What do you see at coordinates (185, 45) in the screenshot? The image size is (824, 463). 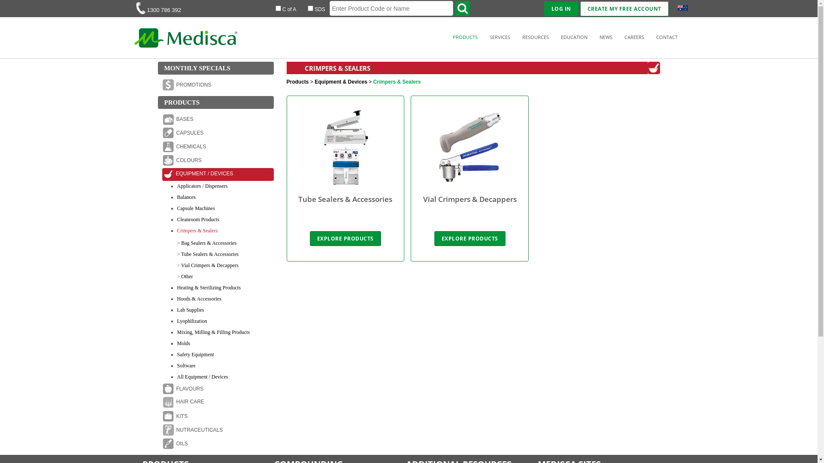 I see `MEDISCA - Your Trusted Partner in Compounding` at bounding box center [185, 45].